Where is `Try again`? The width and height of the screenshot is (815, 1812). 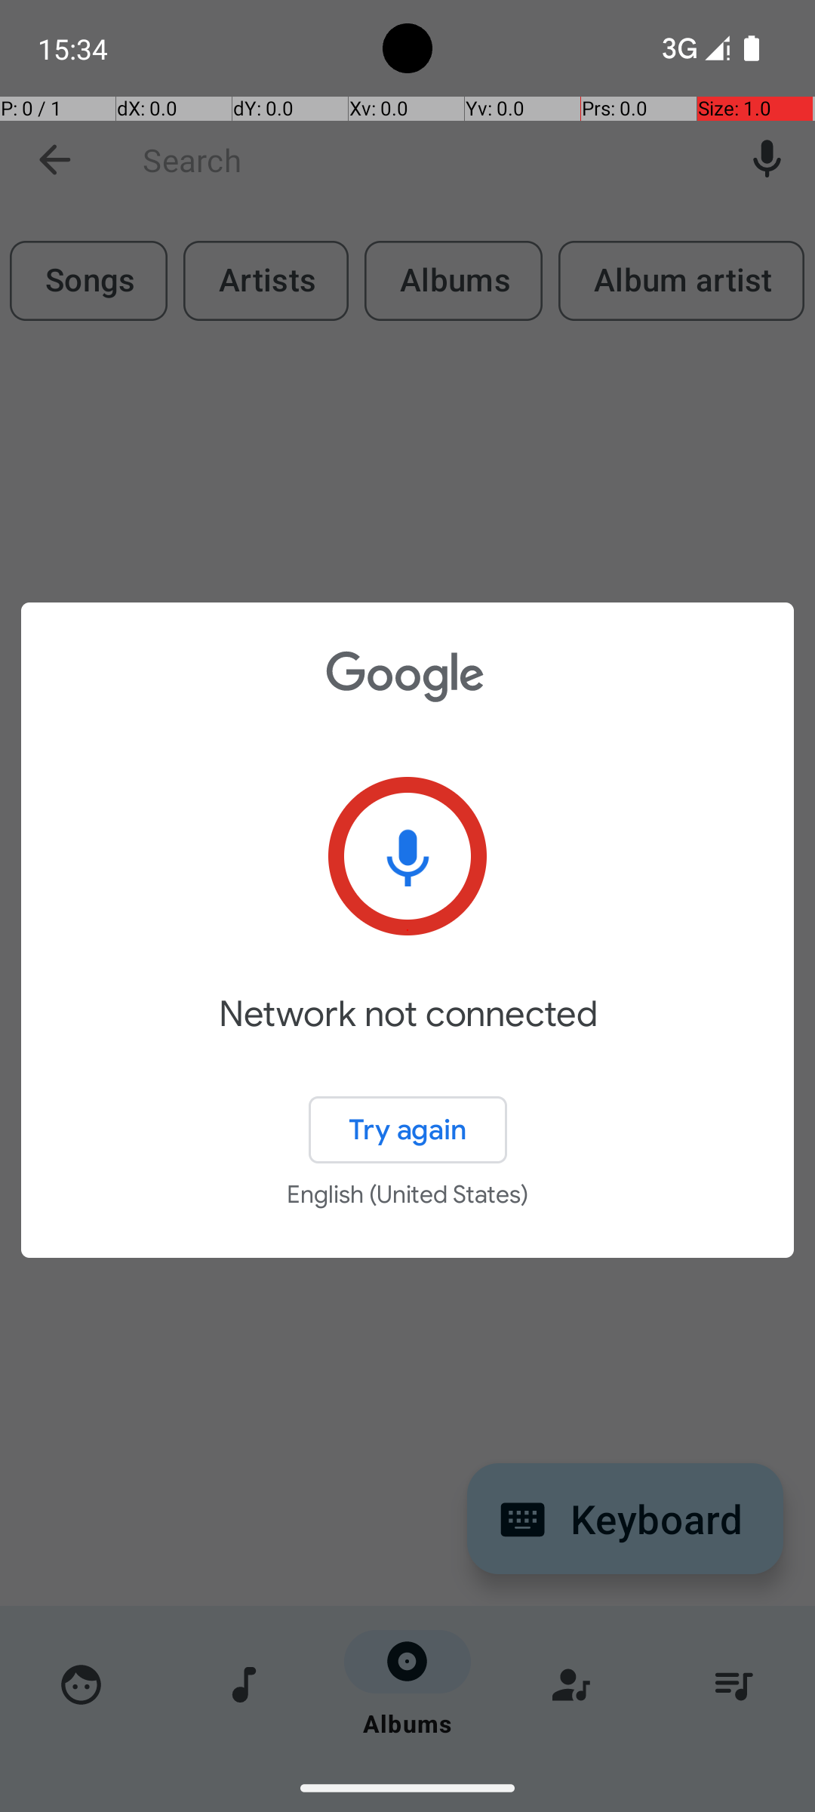 Try again is located at coordinates (407, 1129).